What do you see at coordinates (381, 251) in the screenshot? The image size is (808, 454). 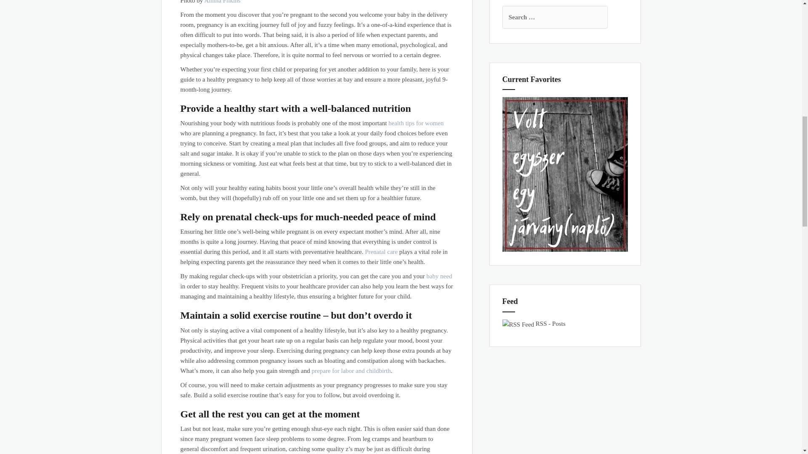 I see `Prenatal care` at bounding box center [381, 251].